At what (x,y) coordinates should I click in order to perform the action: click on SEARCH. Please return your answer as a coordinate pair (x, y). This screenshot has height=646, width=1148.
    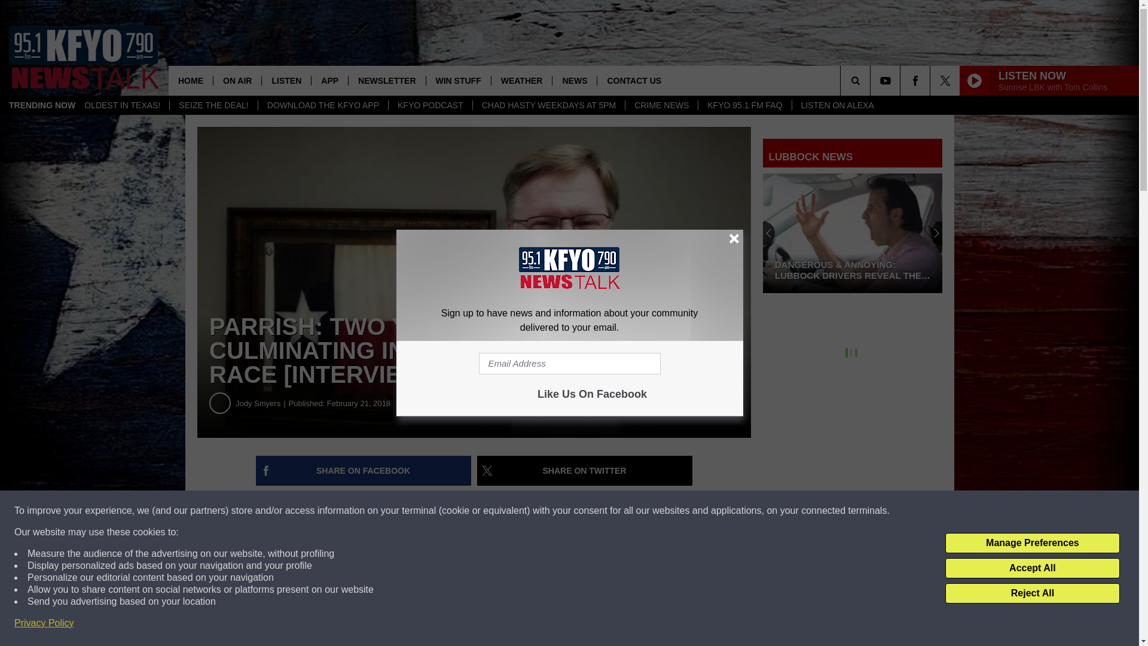
    Looking at the image, I should click on (872, 80).